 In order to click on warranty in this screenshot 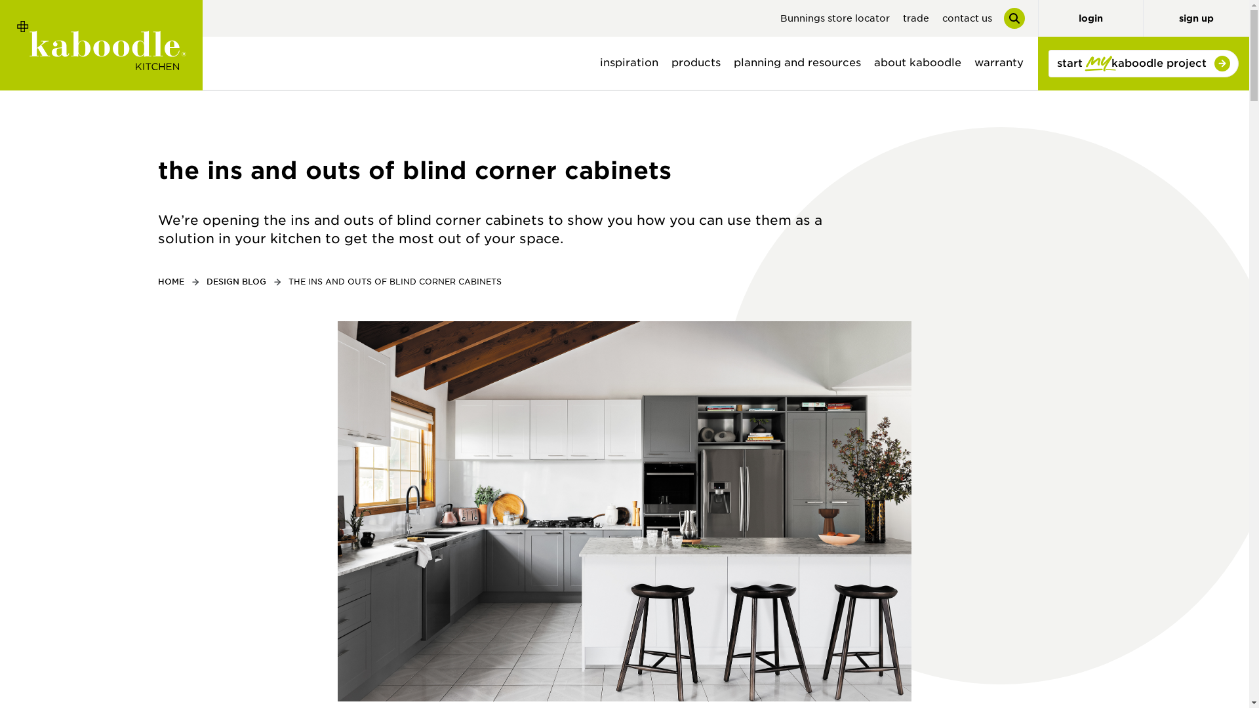, I will do `click(999, 63)`.